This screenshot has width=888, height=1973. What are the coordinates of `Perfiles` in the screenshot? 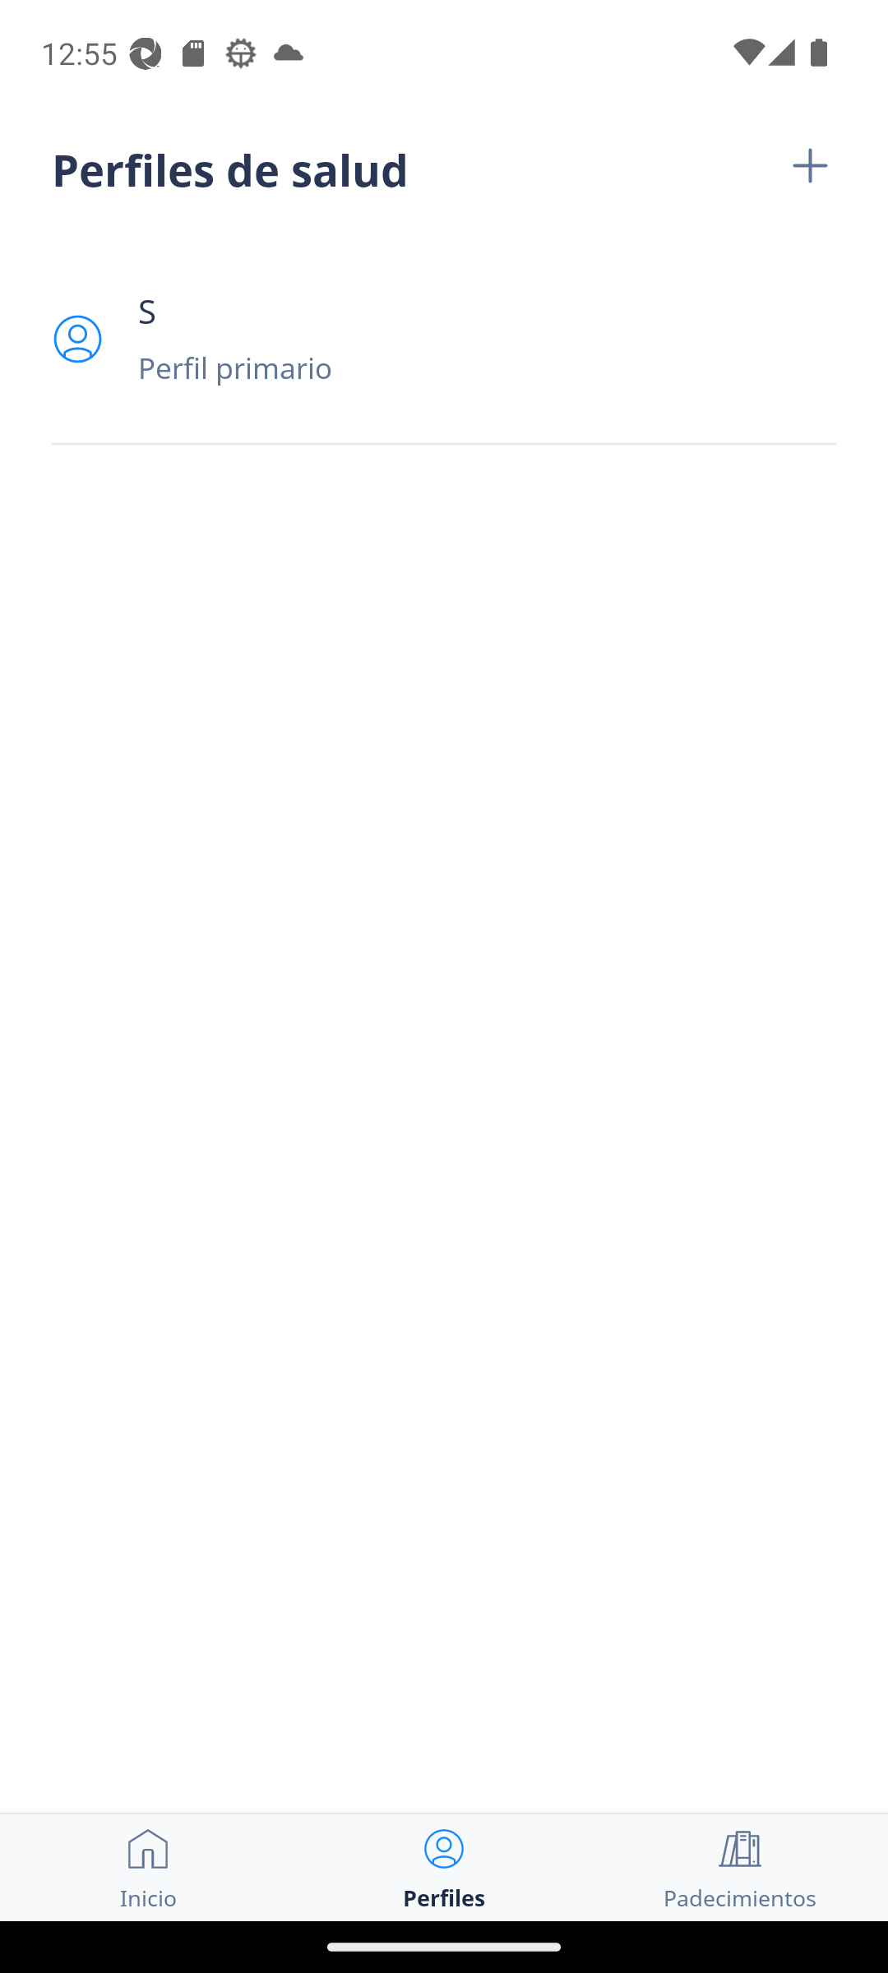 It's located at (444, 1868).